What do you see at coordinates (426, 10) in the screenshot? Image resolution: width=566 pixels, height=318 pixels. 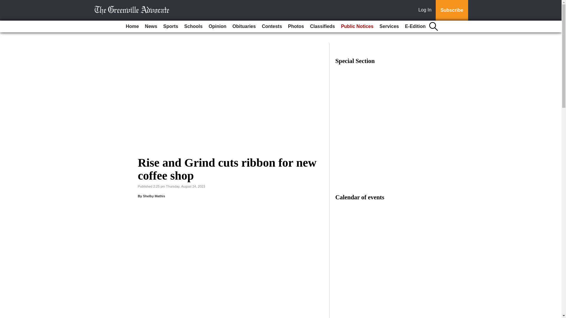 I see `Log In` at bounding box center [426, 10].